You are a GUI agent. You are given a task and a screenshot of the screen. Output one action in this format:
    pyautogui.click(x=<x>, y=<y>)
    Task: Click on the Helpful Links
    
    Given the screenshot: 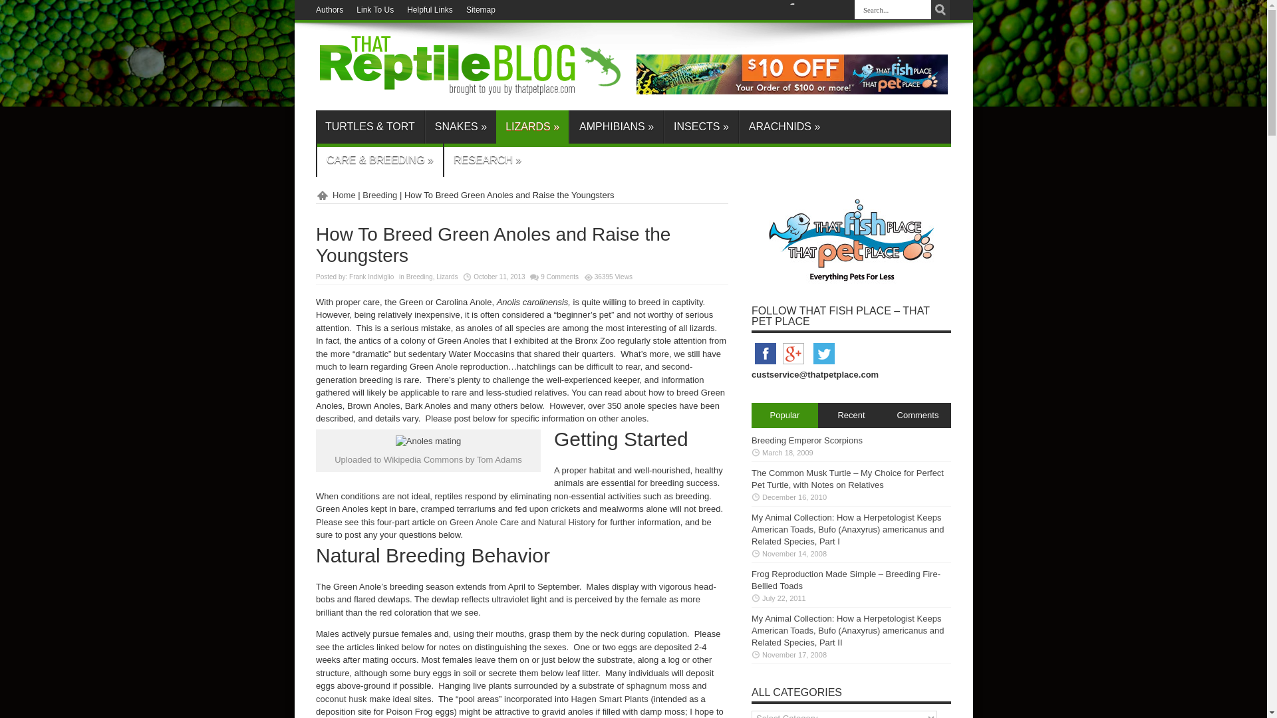 What is the action you would take?
    pyautogui.click(x=430, y=10)
    